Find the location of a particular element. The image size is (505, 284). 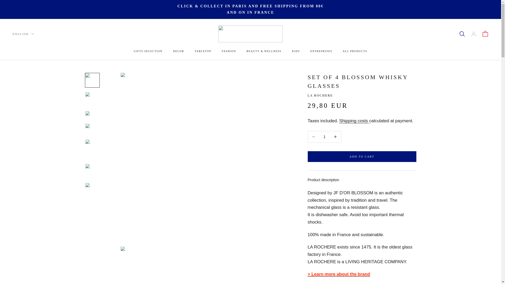

ALL PRODUCTS is located at coordinates (355, 51).